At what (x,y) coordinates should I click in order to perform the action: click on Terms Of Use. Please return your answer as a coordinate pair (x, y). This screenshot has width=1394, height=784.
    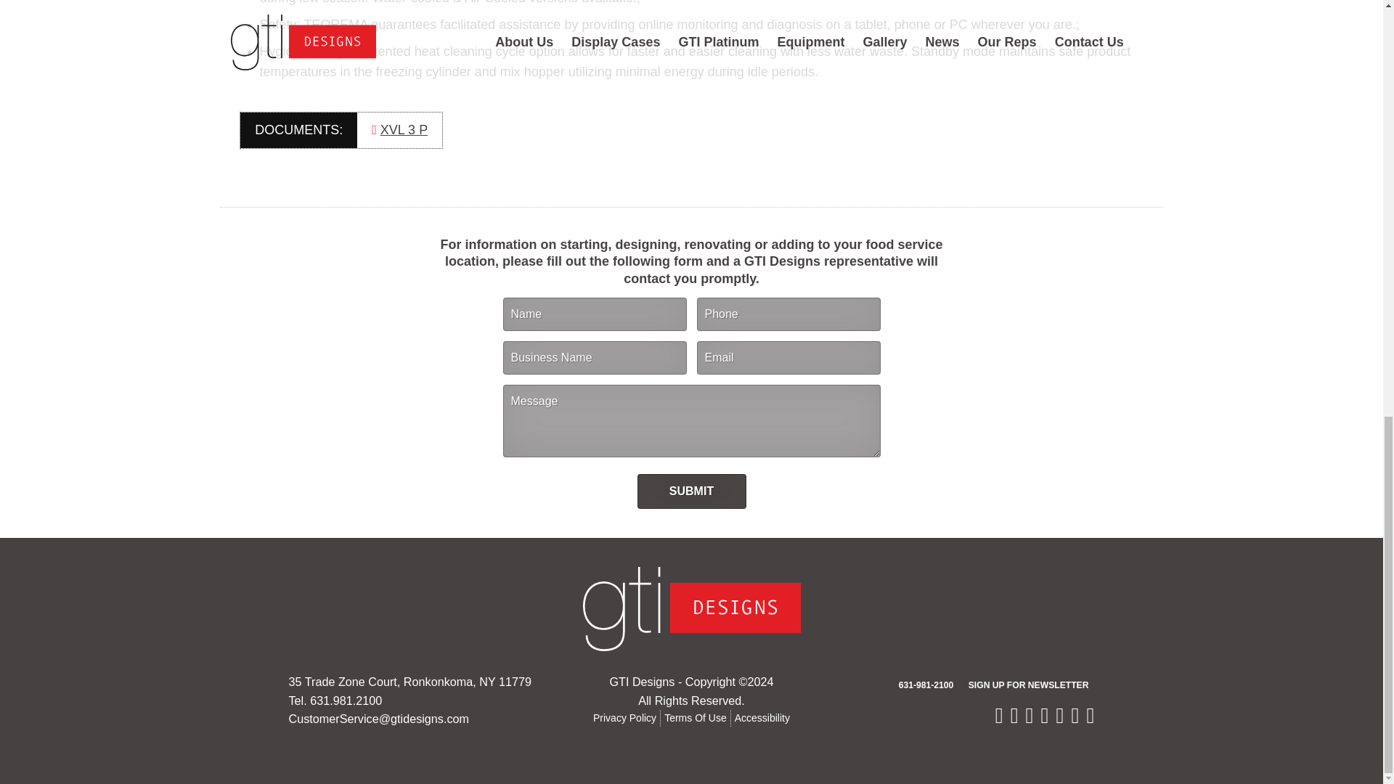
    Looking at the image, I should click on (696, 717).